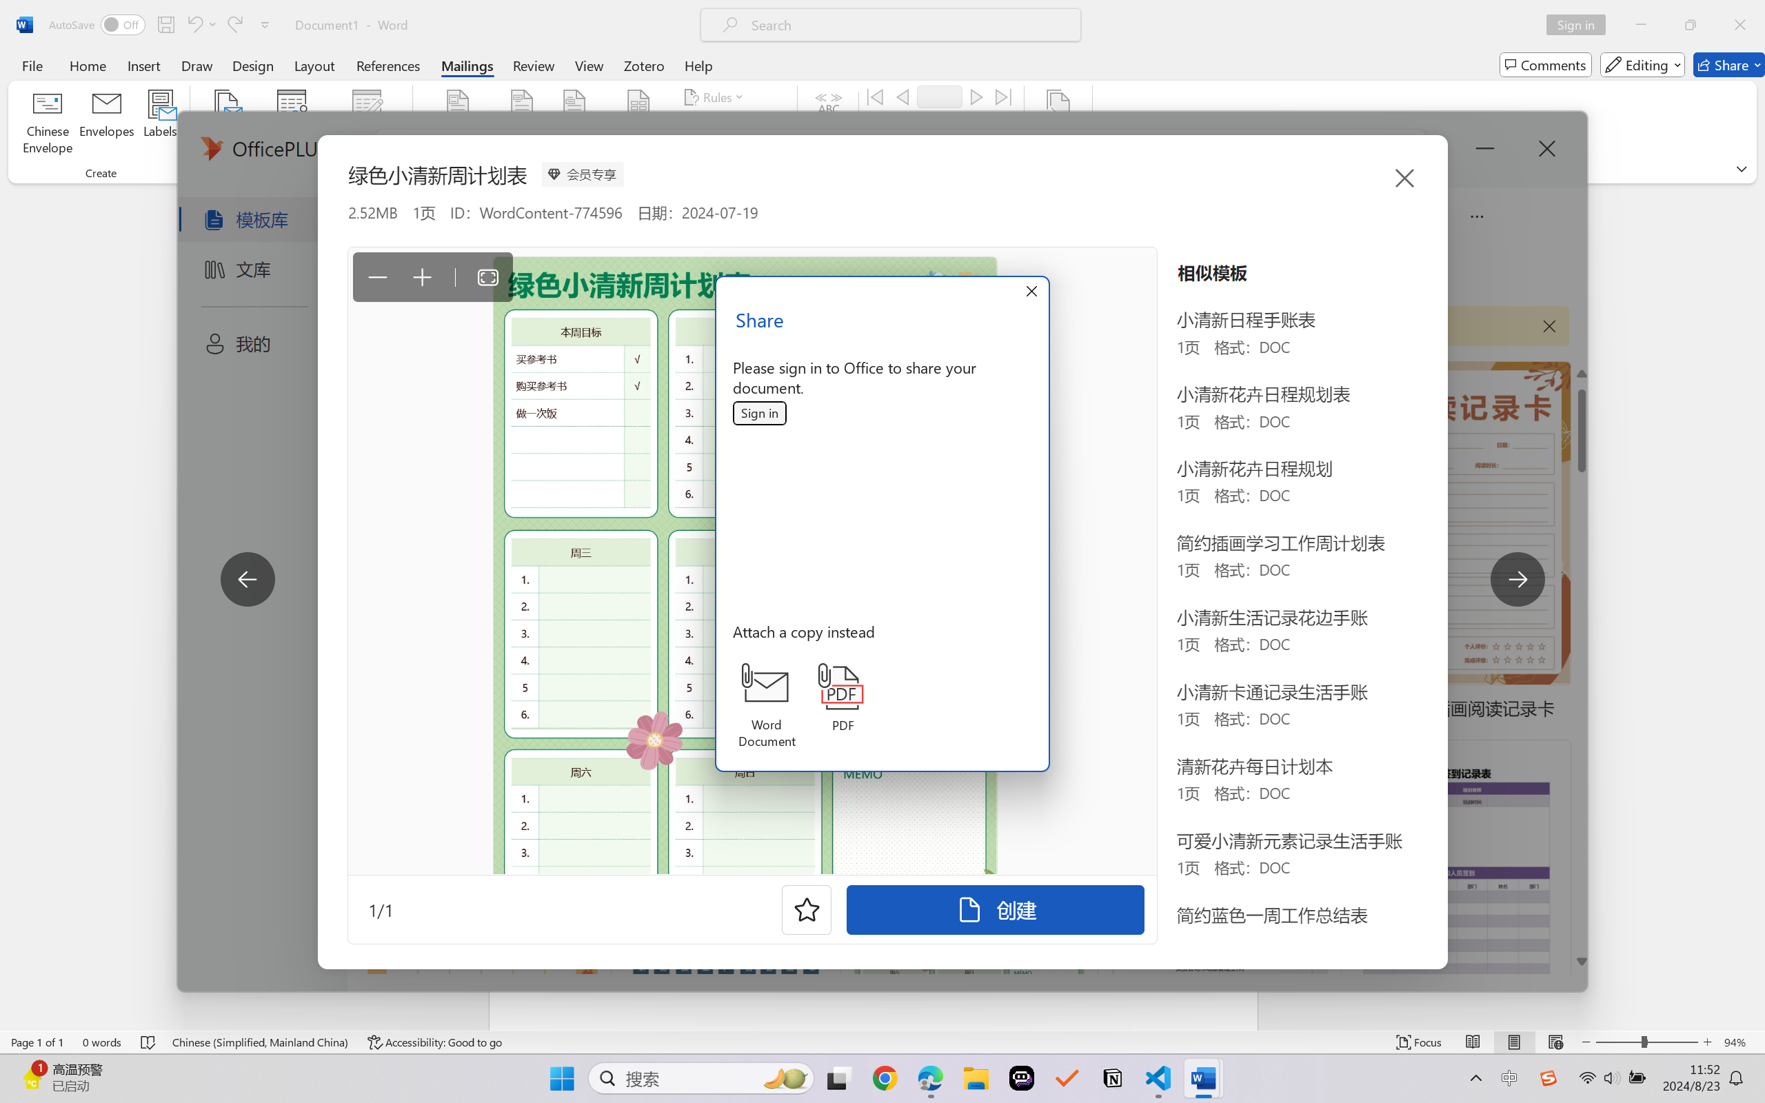  I want to click on Greeting Line..., so click(574, 124).